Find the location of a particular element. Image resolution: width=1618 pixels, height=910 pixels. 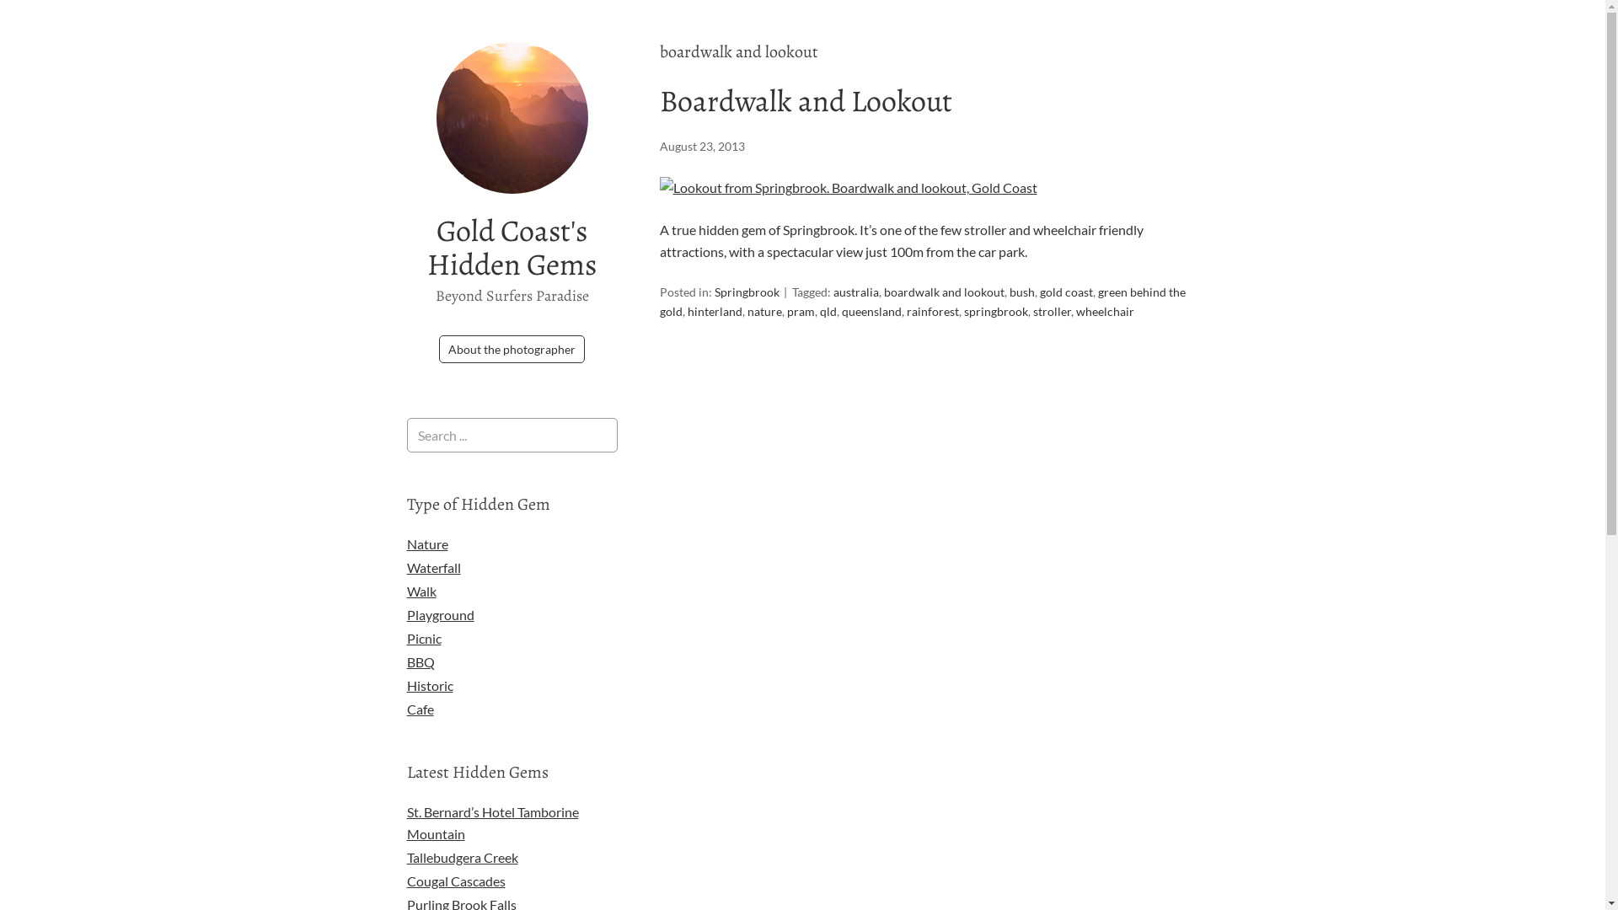

australia is located at coordinates (855, 292).